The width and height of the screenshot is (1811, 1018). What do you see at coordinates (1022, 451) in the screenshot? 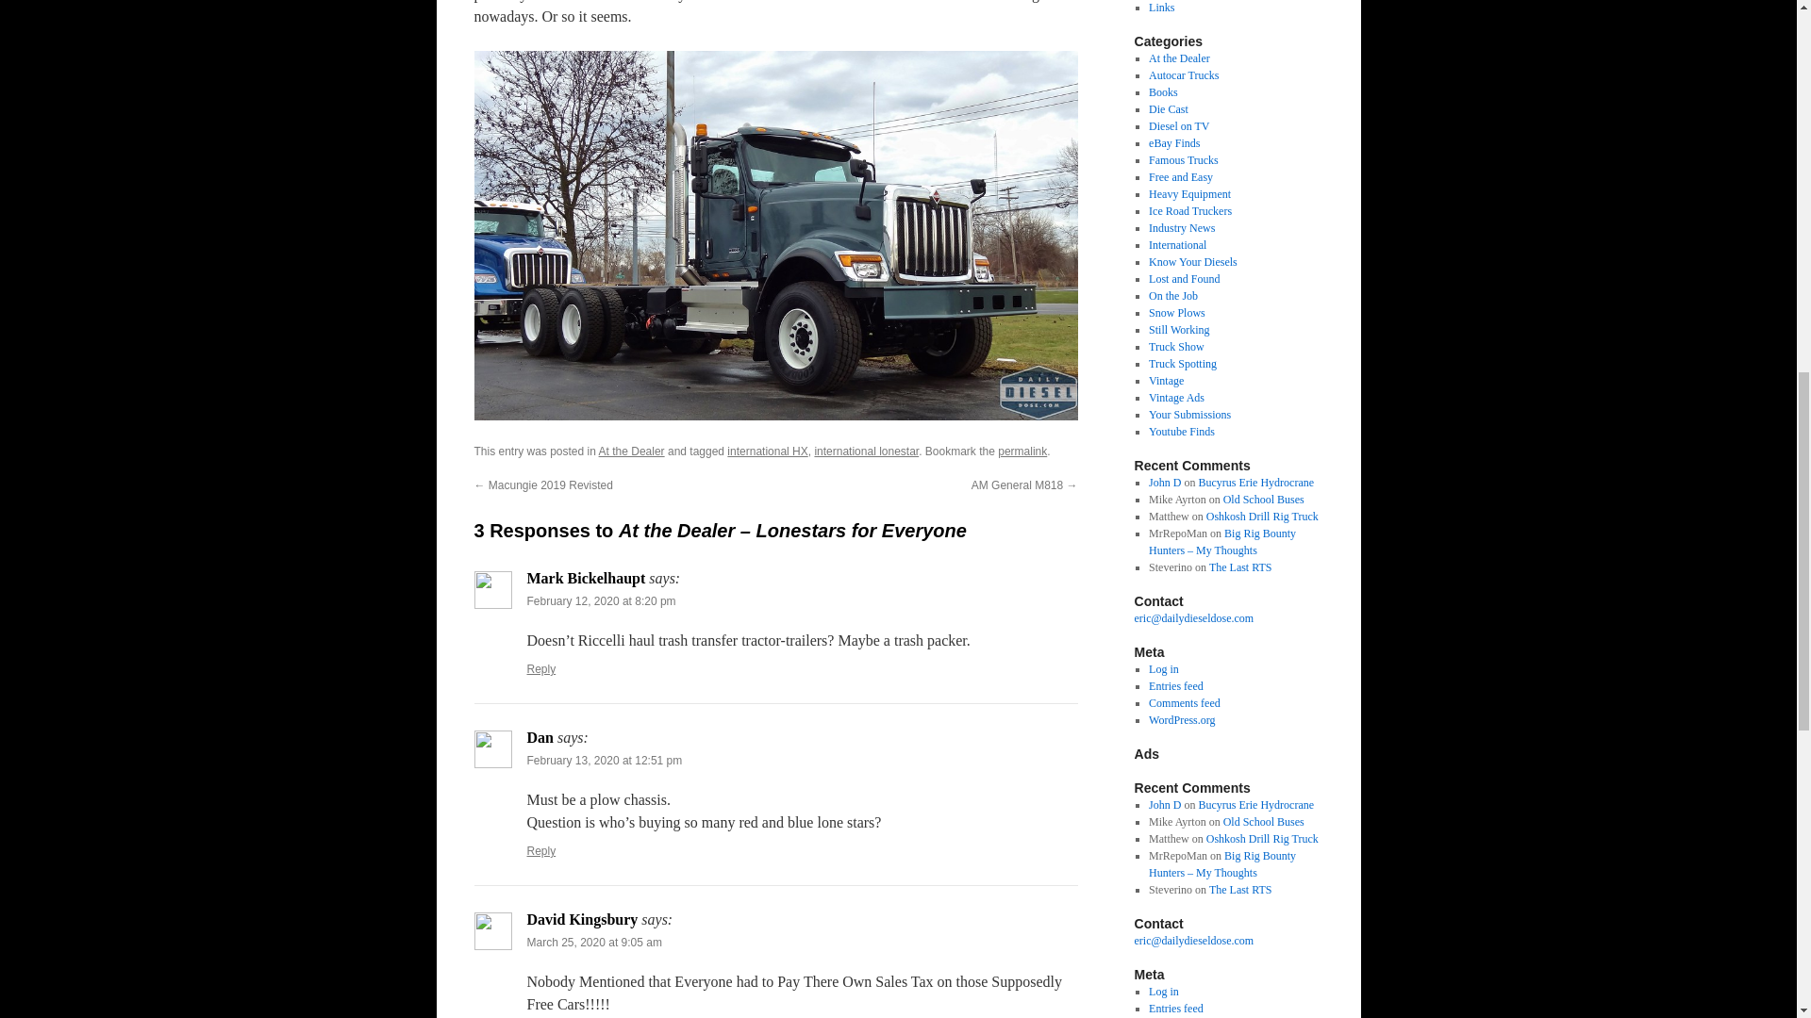
I see `permalink` at bounding box center [1022, 451].